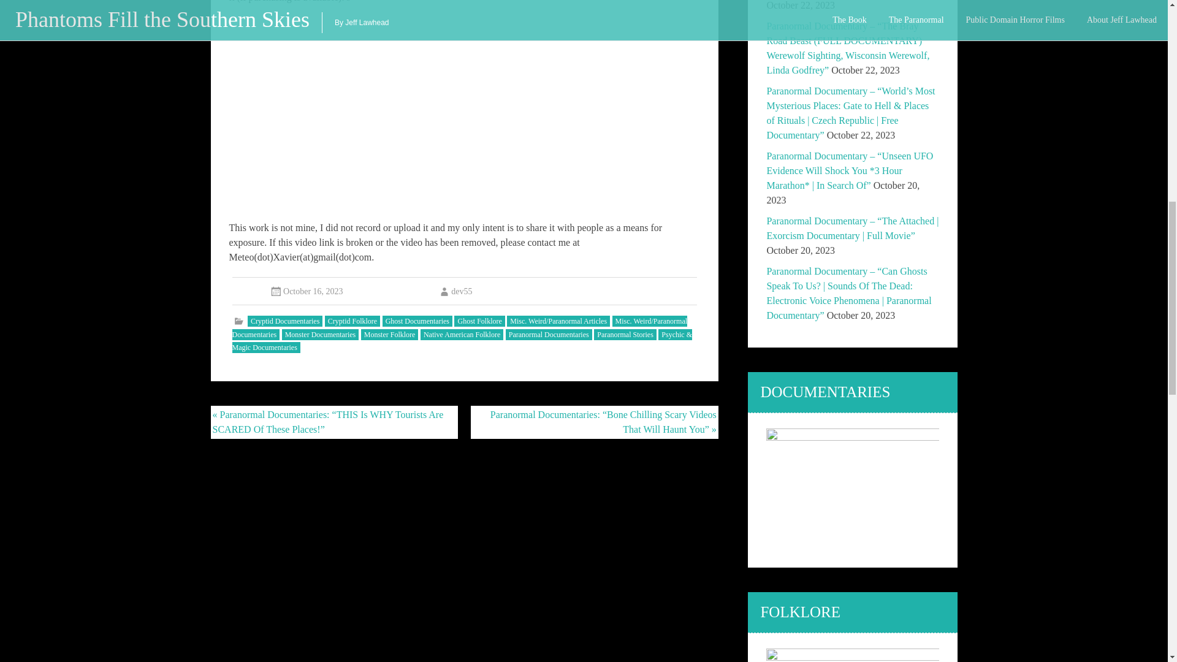 Image resolution: width=1177 pixels, height=662 pixels. I want to click on Cryptid Folklore, so click(352, 321).